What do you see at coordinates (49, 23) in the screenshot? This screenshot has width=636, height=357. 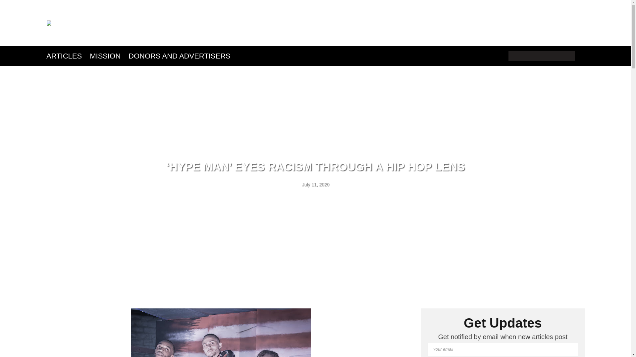 I see `On the Aisle With Tom Alvarez` at bounding box center [49, 23].